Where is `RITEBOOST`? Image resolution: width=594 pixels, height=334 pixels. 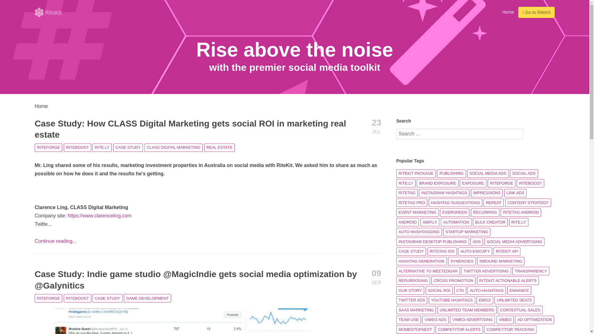
RITEBOOST is located at coordinates (77, 298).